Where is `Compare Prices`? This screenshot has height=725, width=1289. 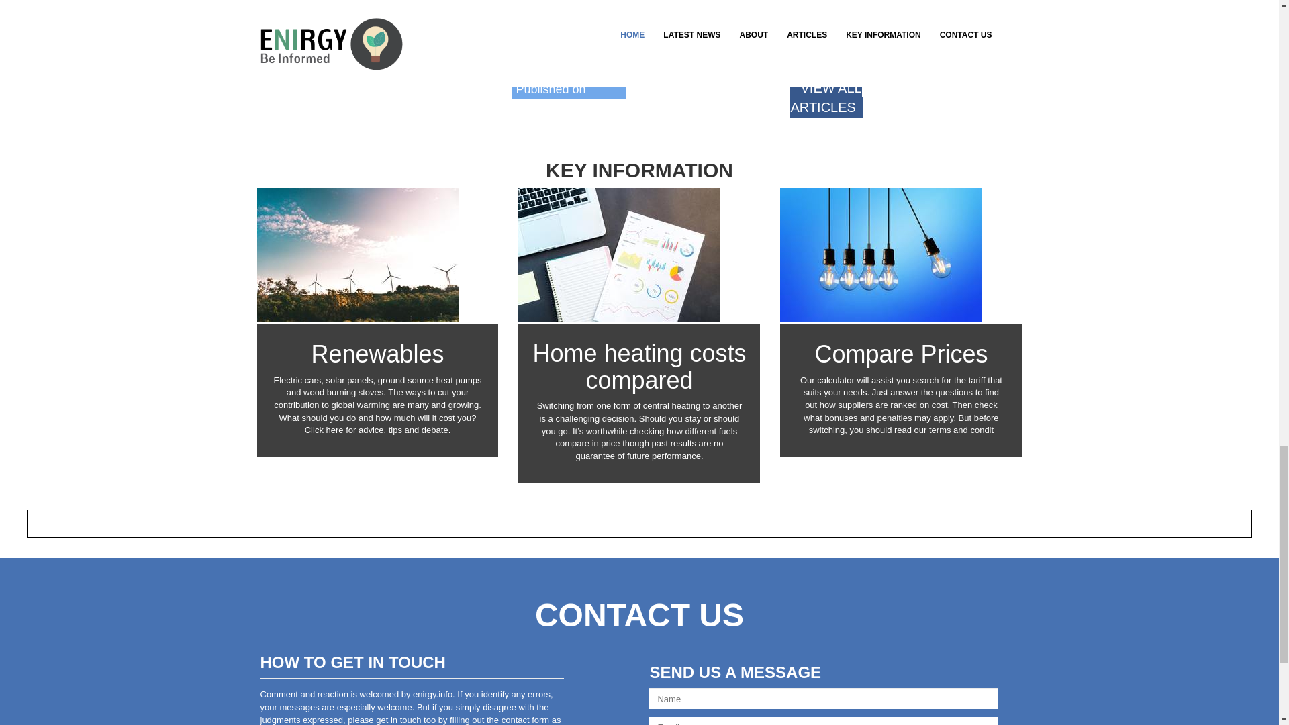
Compare Prices is located at coordinates (901, 353).